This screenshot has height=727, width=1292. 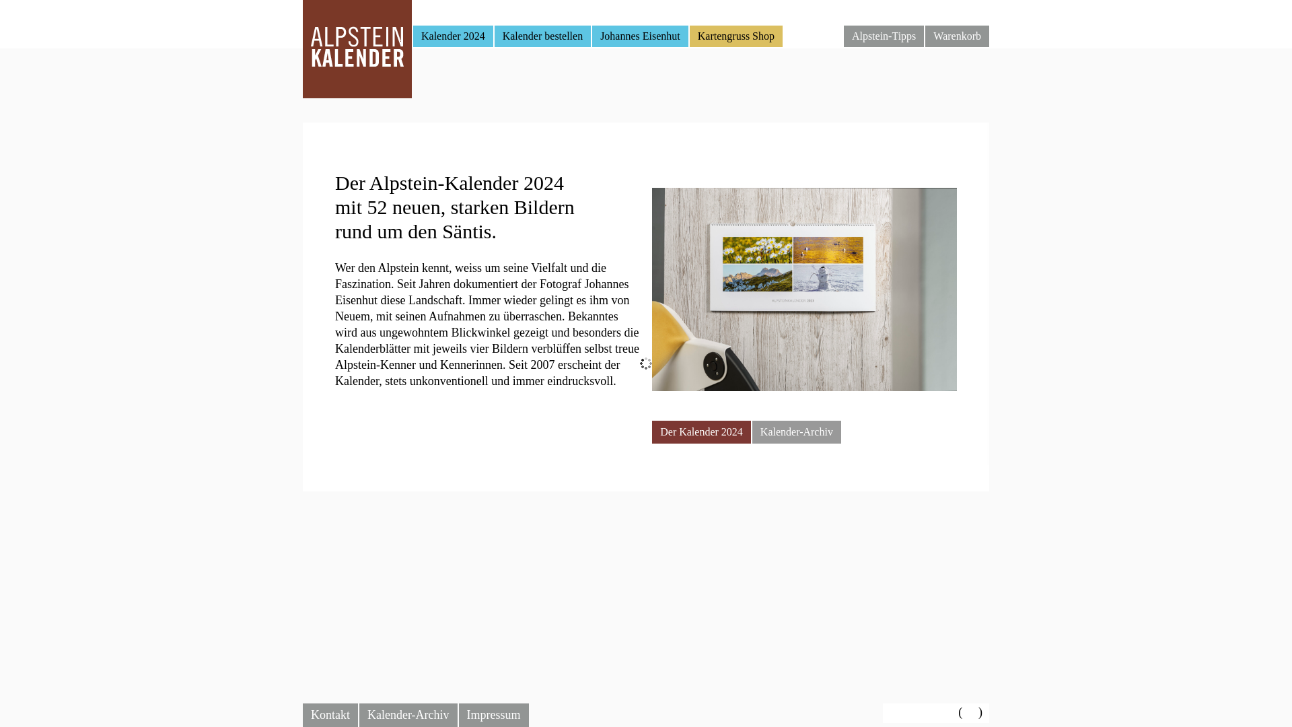 I want to click on Kalender-Archiv, so click(x=797, y=432).